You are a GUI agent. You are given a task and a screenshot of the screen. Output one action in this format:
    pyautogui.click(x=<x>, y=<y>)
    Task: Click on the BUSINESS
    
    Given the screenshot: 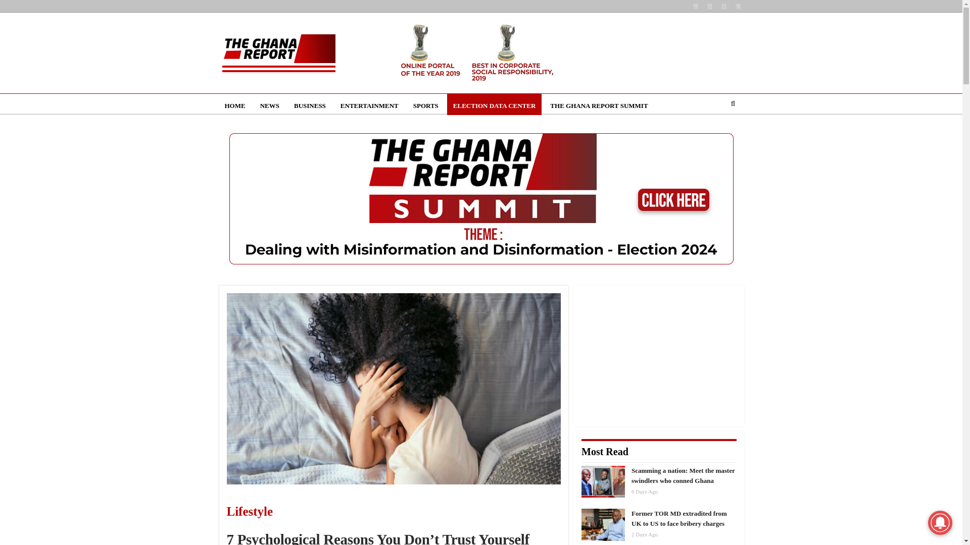 What is the action you would take?
    pyautogui.click(x=310, y=106)
    